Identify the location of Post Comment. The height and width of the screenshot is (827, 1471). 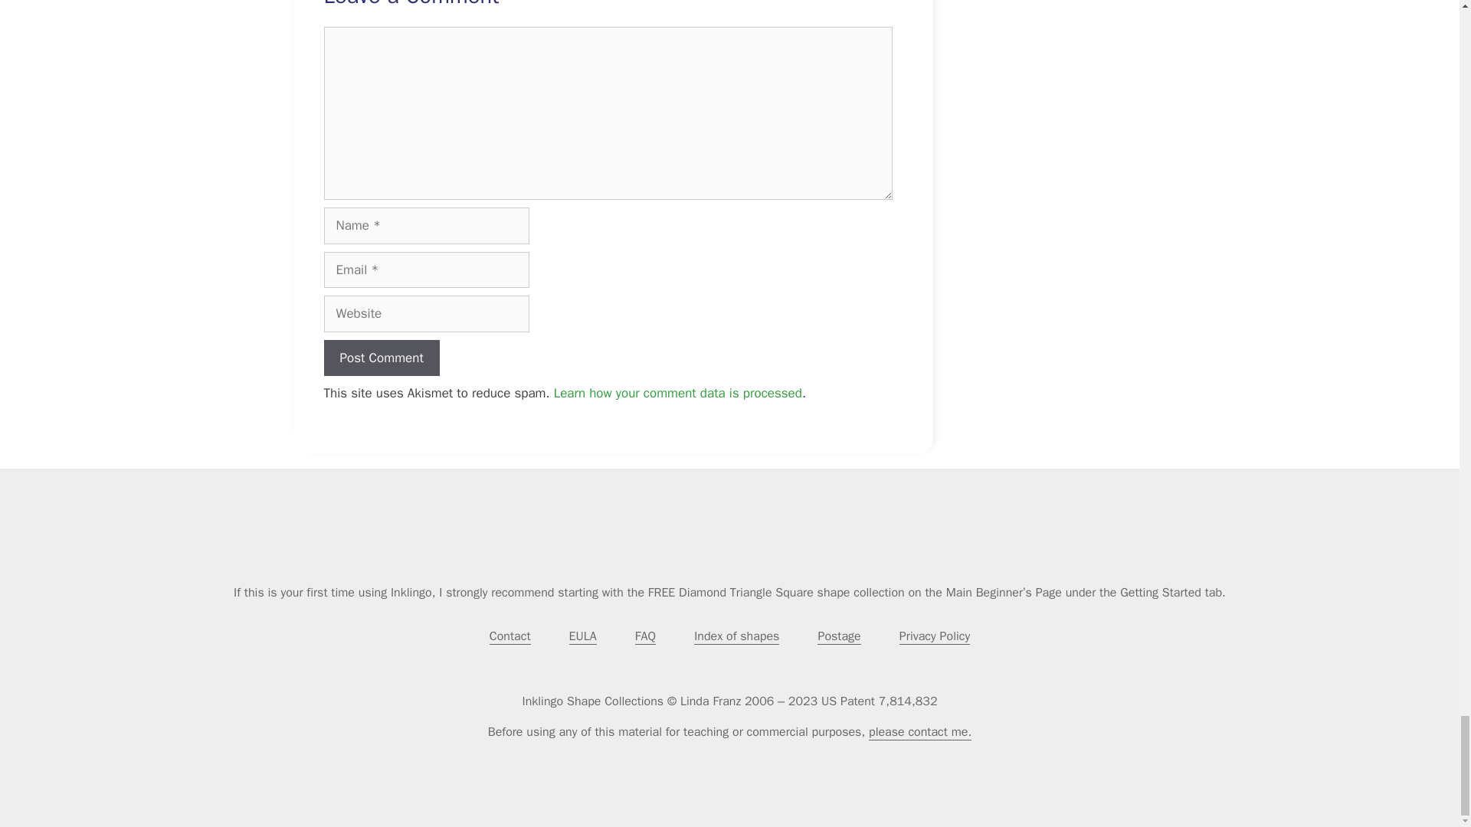
(381, 358).